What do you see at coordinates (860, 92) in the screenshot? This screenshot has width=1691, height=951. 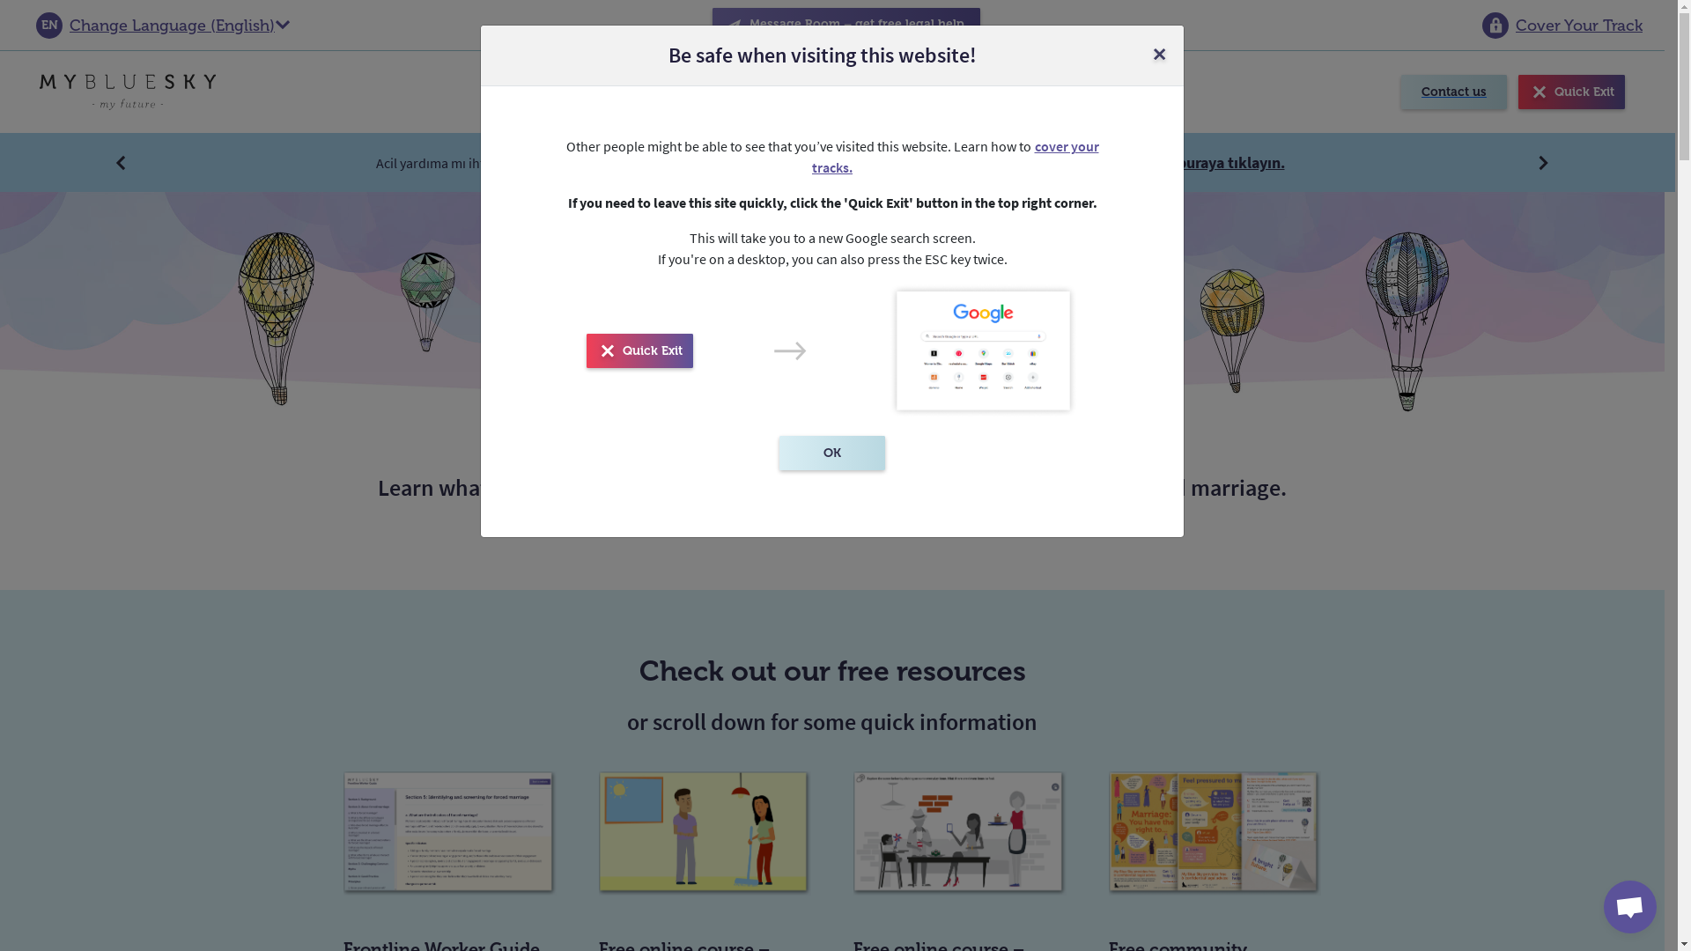 I see `About forced marriage` at bounding box center [860, 92].